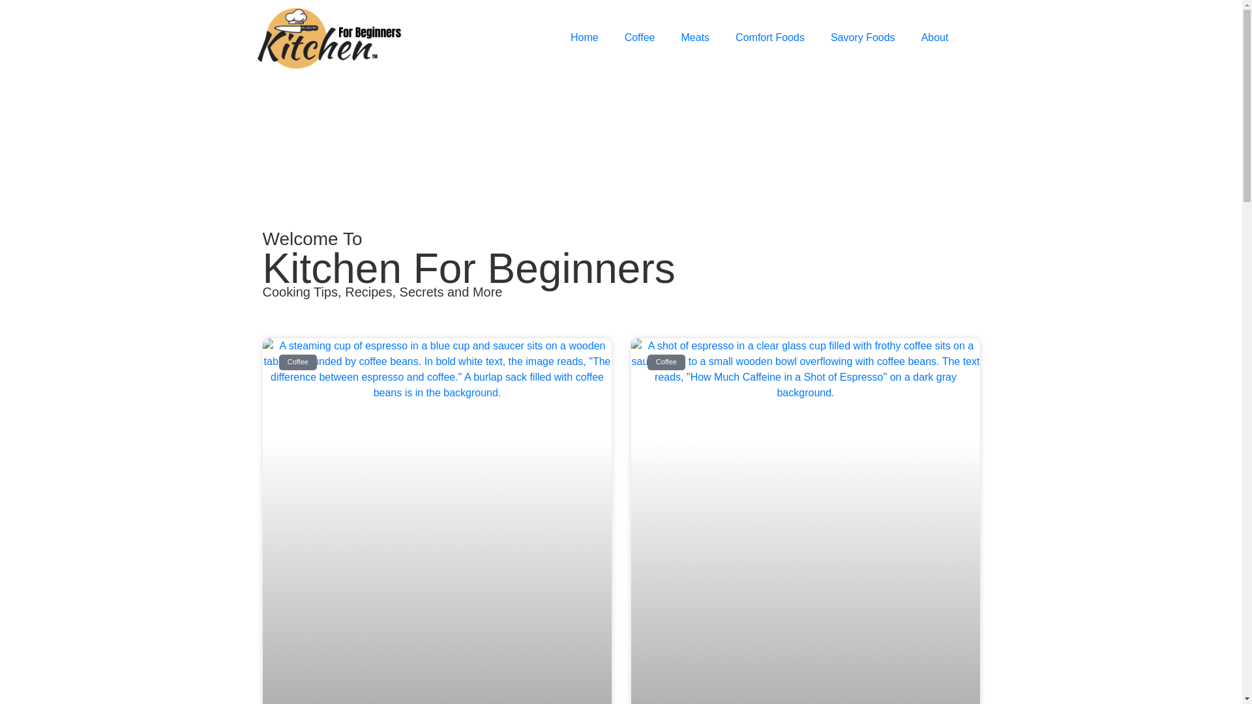  I want to click on Meats, so click(696, 38).